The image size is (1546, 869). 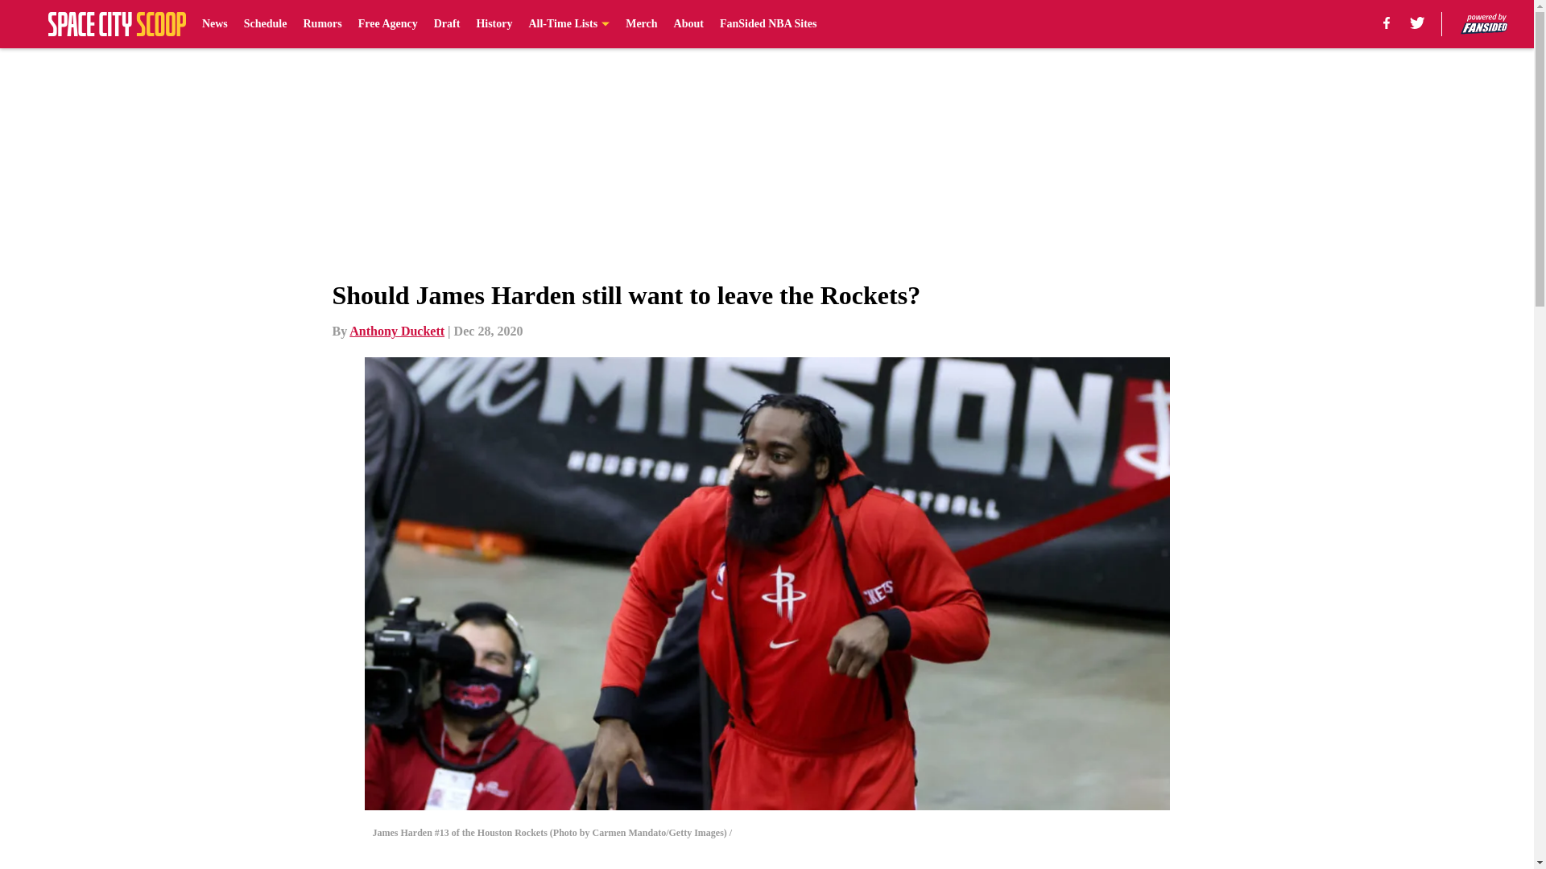 I want to click on Rumors, so click(x=322, y=24).